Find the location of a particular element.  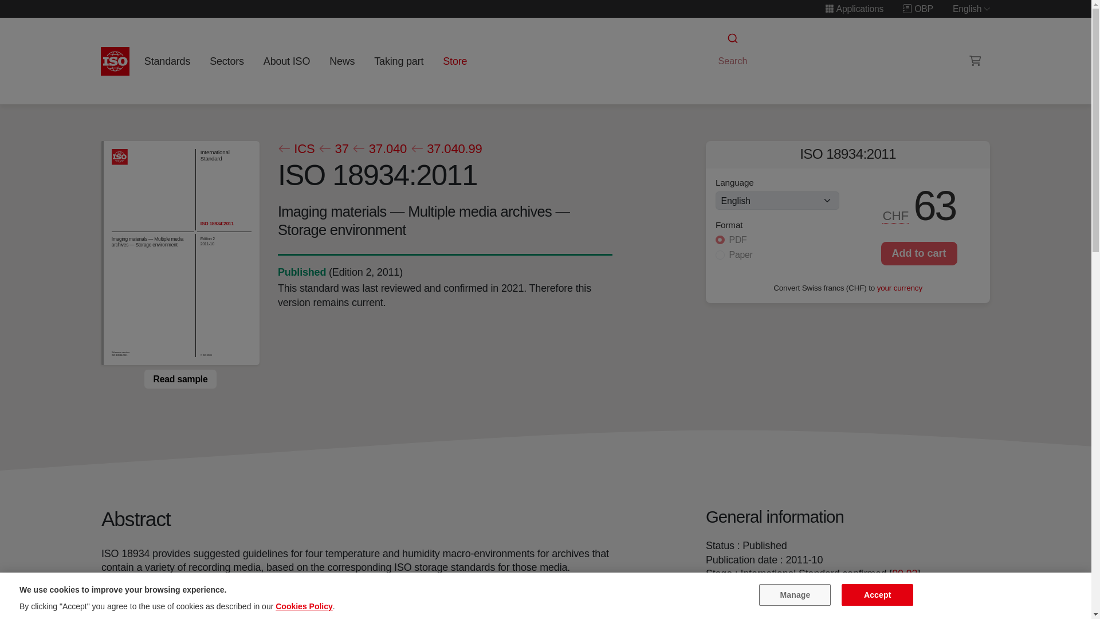

International Organization for Standardization is located at coordinates (115, 61).